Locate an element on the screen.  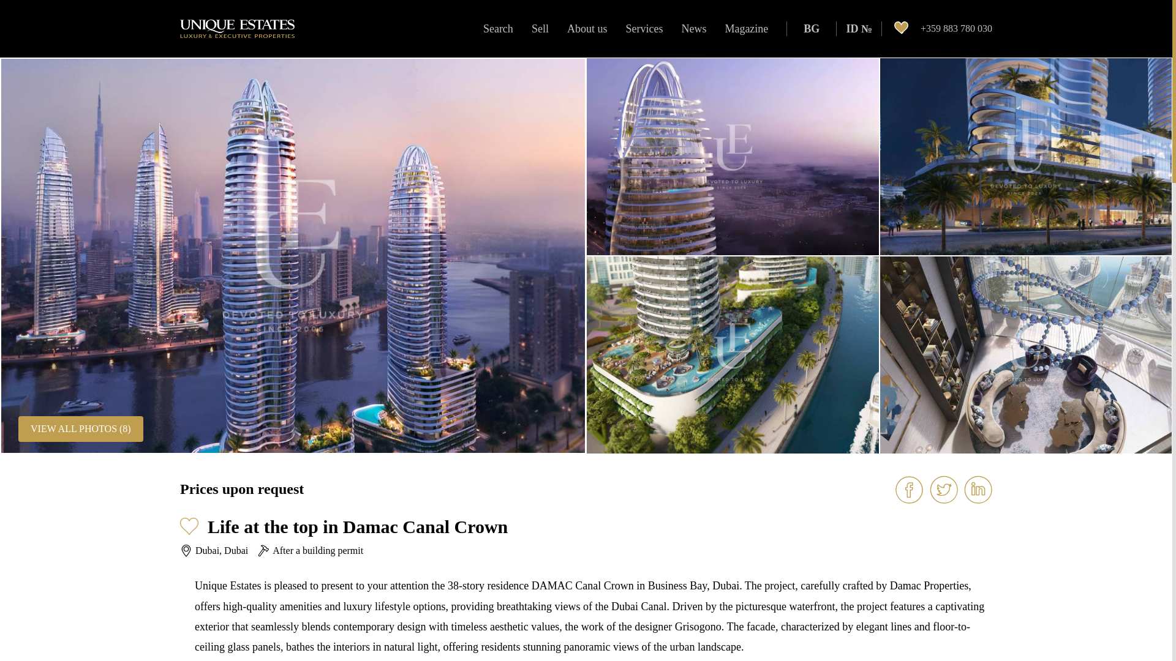
Share on Facebook is located at coordinates (909, 489).